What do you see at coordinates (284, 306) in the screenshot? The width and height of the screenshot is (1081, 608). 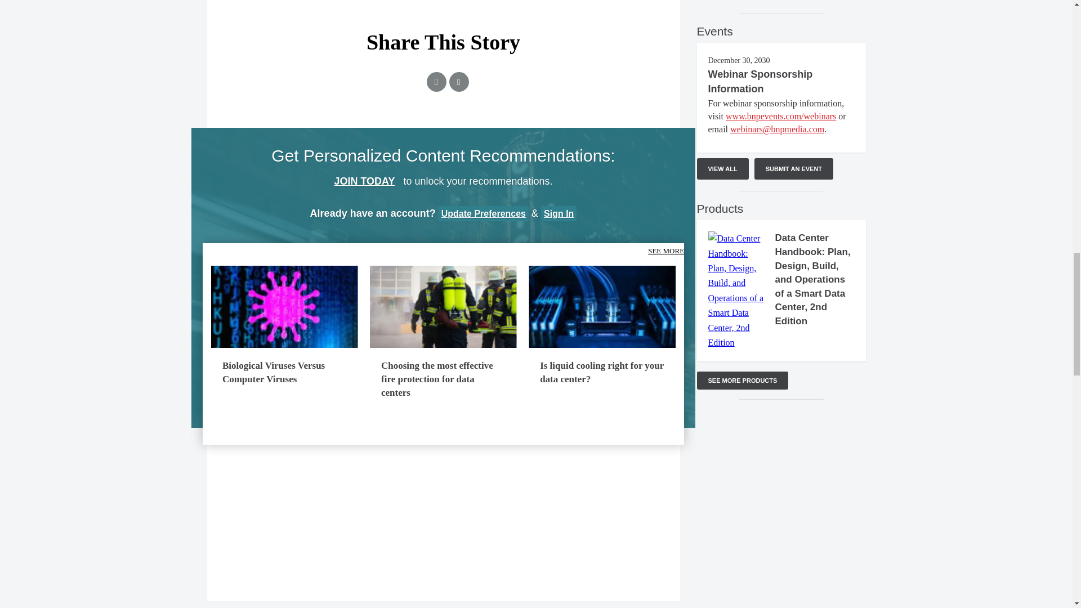 I see `Virus main` at bounding box center [284, 306].